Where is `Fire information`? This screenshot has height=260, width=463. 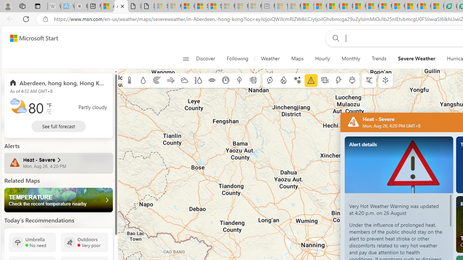 Fire information is located at coordinates (284, 81).